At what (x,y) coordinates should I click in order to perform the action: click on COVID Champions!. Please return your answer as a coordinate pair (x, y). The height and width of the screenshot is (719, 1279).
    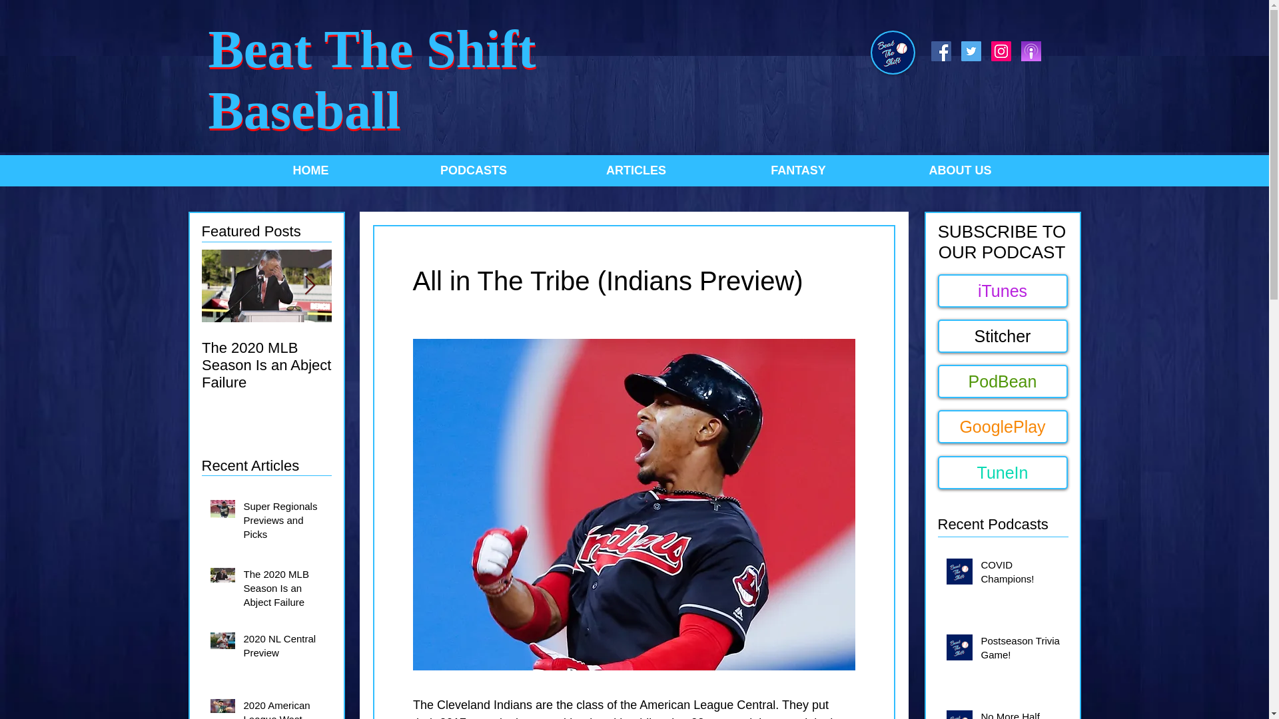
    Looking at the image, I should click on (1022, 574).